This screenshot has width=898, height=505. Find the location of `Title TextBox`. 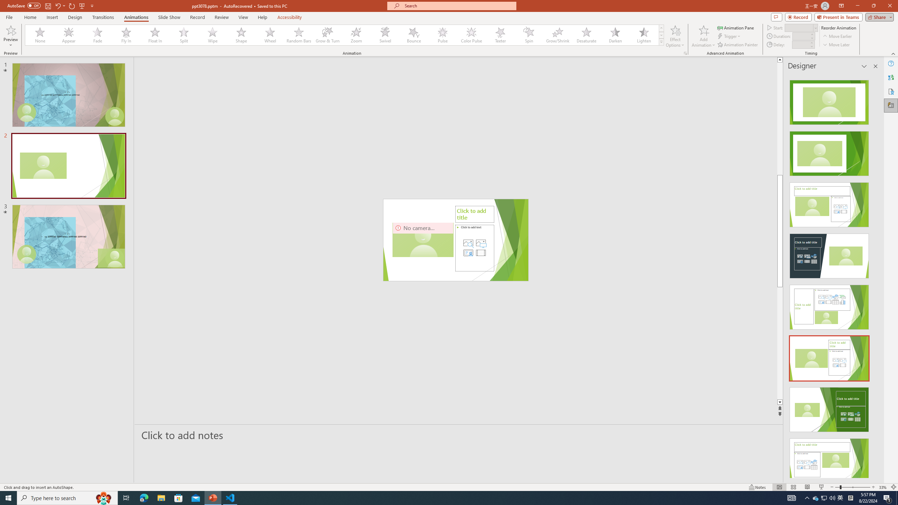

Title TextBox is located at coordinates (409, 240).